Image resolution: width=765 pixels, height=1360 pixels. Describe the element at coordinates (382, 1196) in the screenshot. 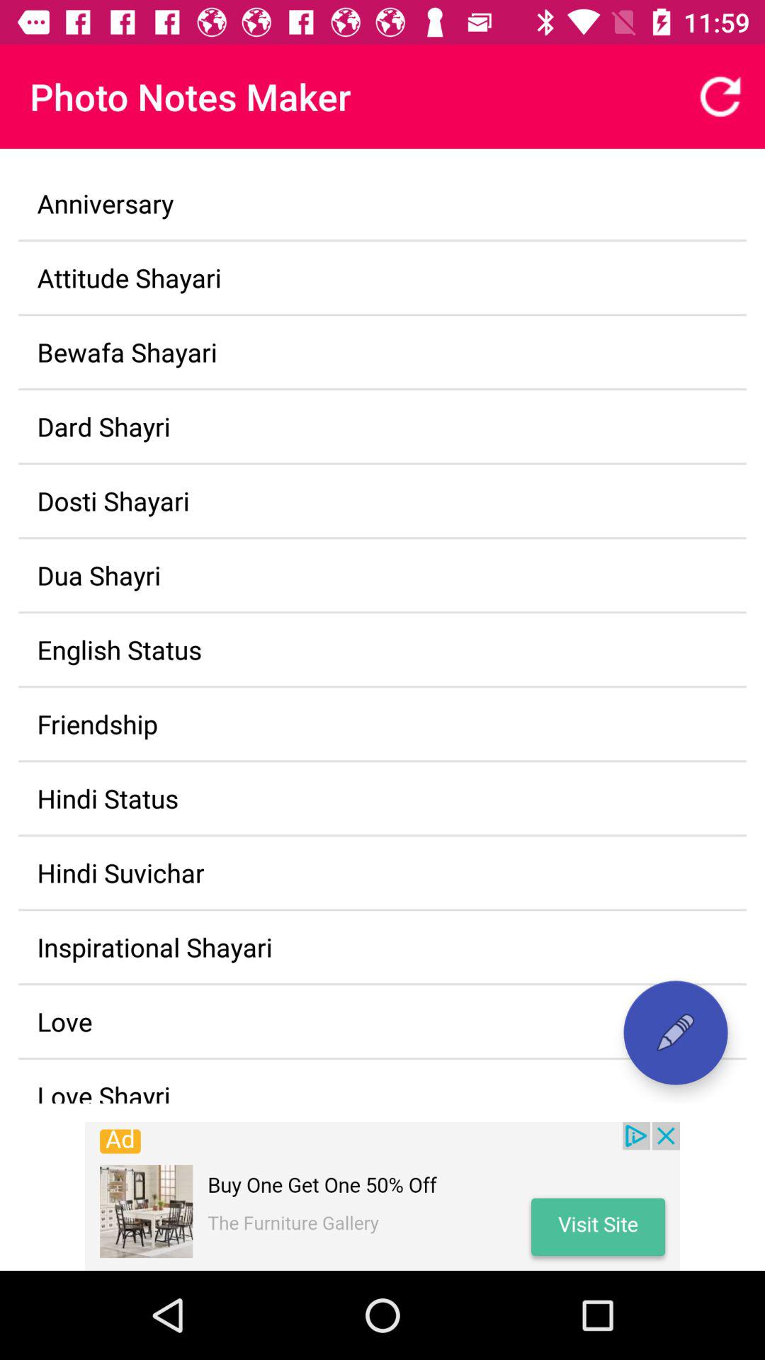

I see `advertisement` at that location.